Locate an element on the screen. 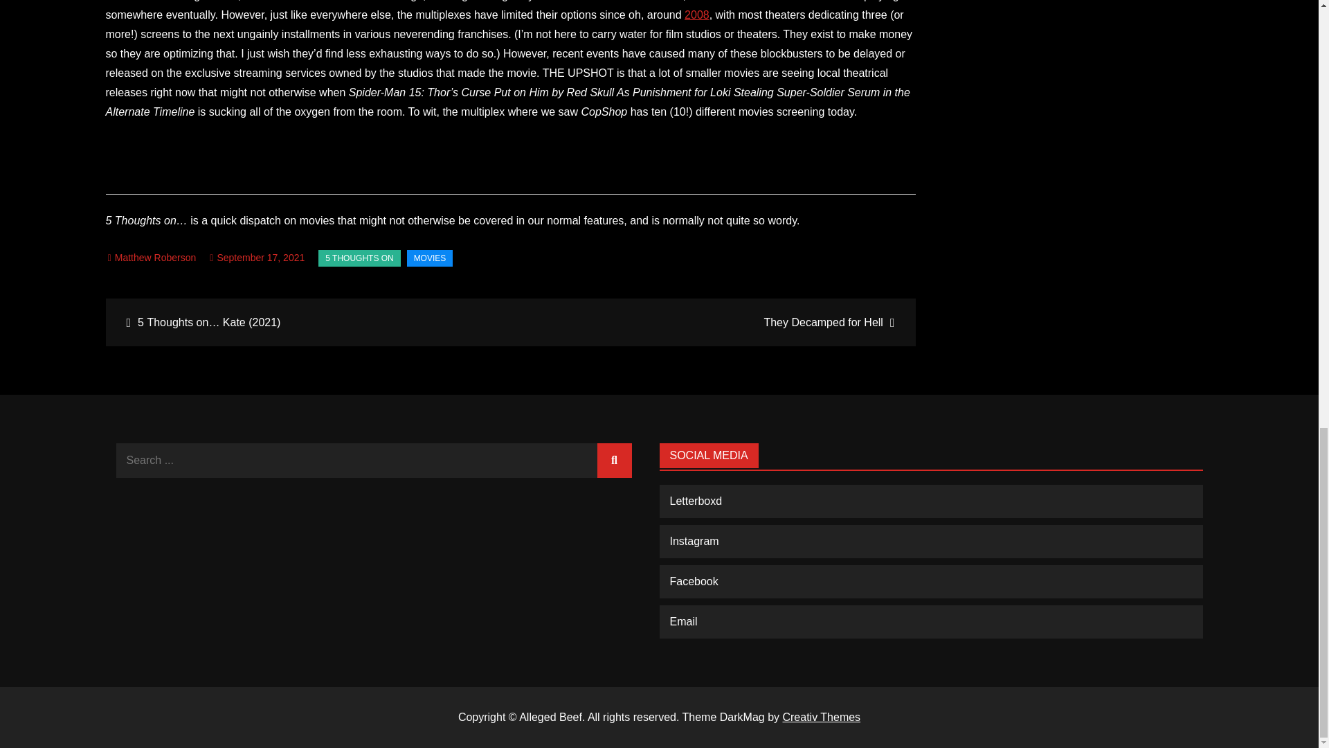 This screenshot has height=748, width=1329. Instagram is located at coordinates (694, 541).